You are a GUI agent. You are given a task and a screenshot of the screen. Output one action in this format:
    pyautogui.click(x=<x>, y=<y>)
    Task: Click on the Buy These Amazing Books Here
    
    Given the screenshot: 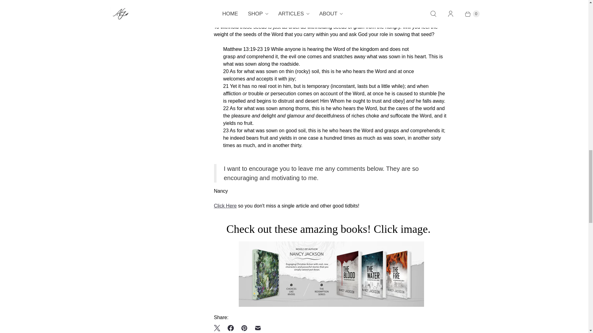 What is the action you would take?
    pyautogui.click(x=331, y=305)
    